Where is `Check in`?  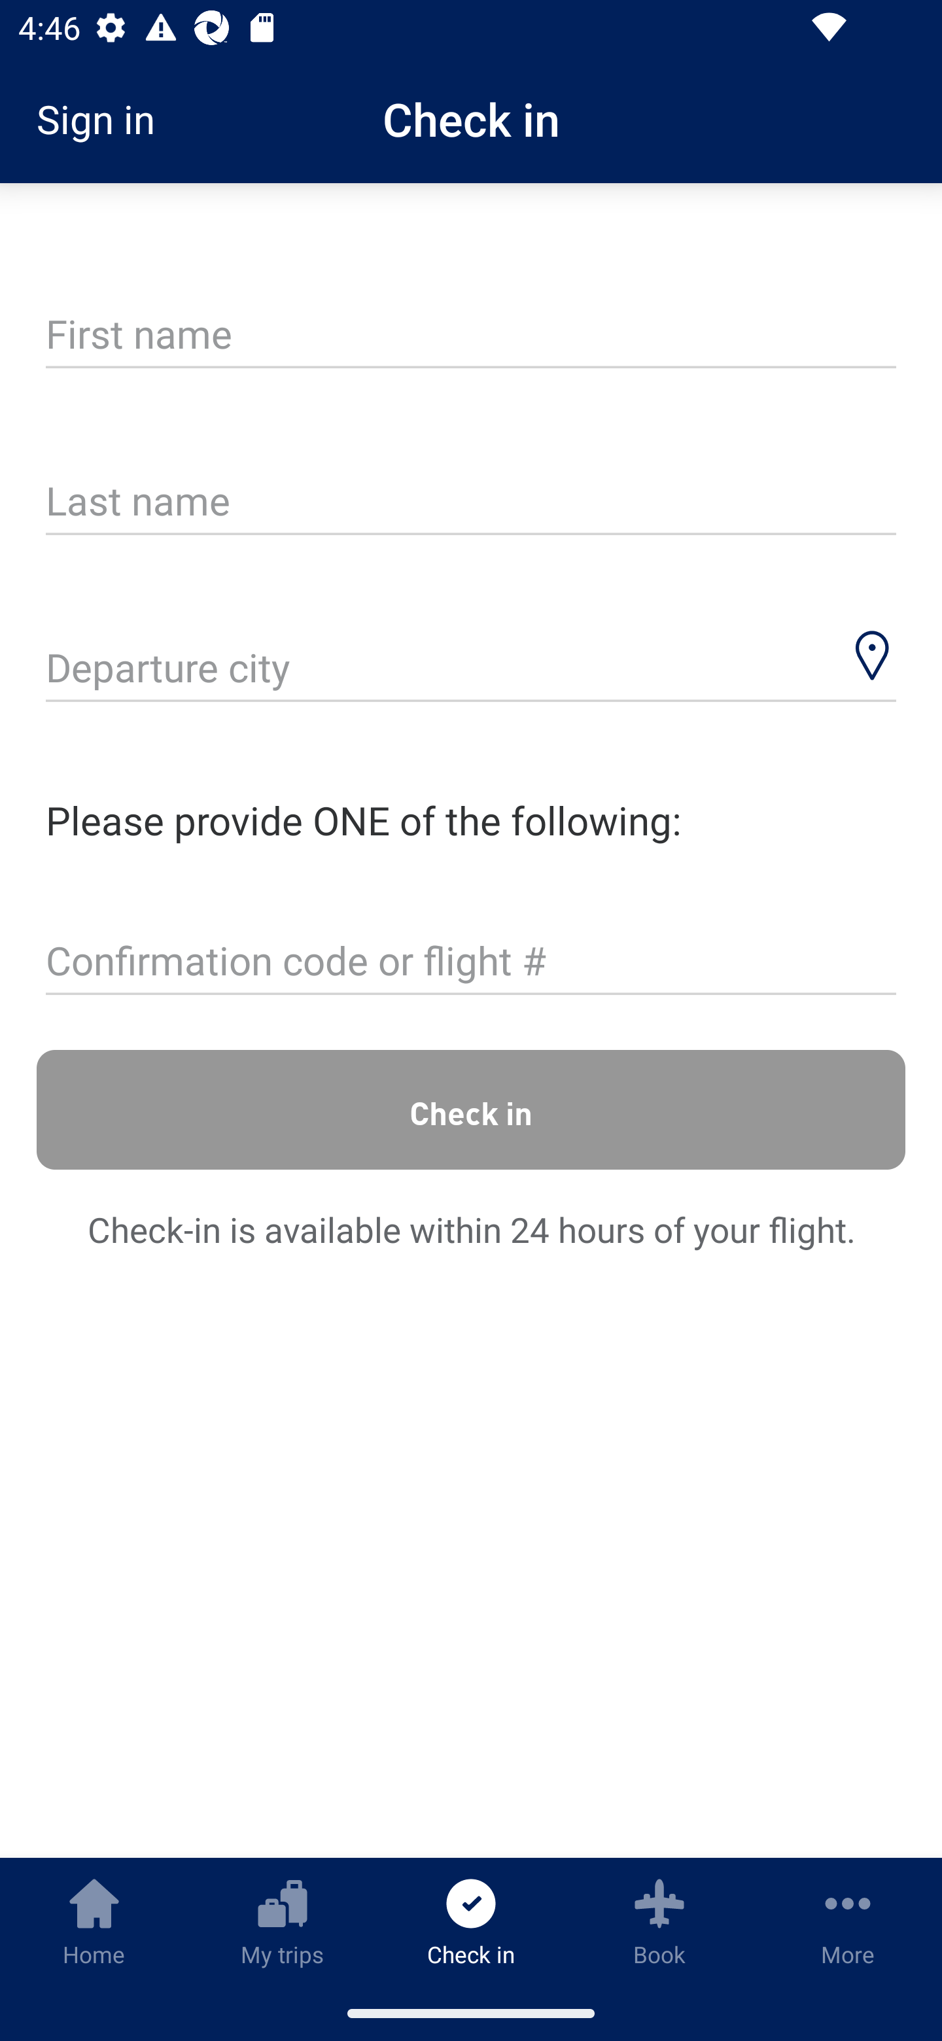 Check in is located at coordinates (471, 1109).